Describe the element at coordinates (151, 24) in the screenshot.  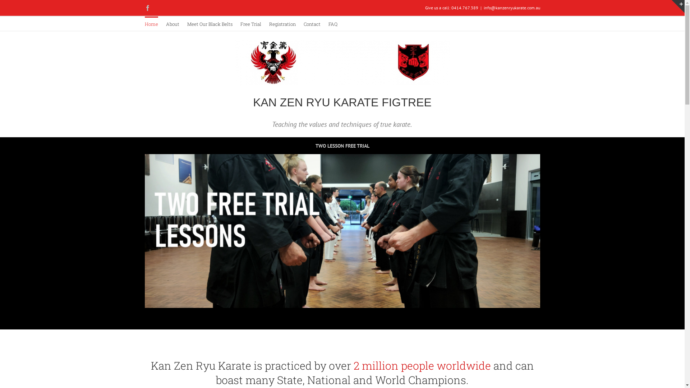
I see `Home` at that location.